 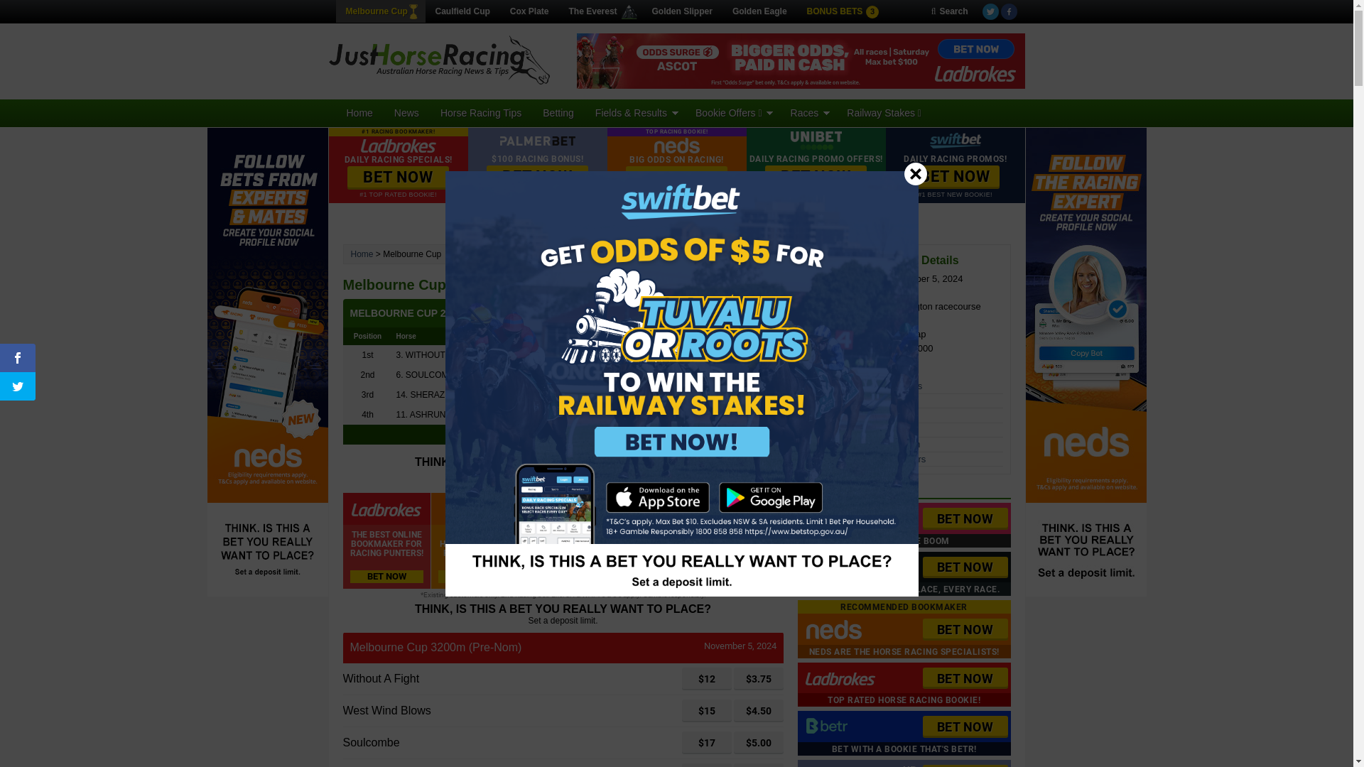 I want to click on BET NOW, so click(x=965, y=518).